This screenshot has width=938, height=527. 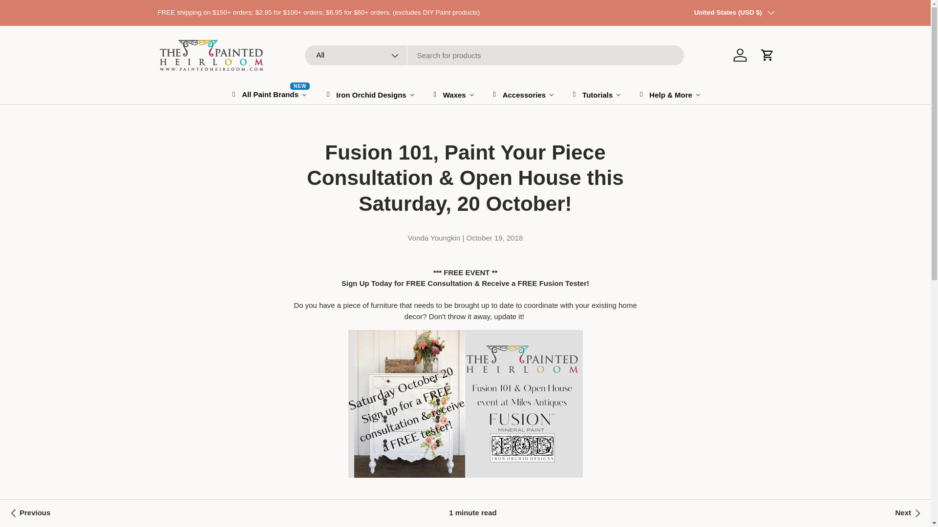 What do you see at coordinates (369, 94) in the screenshot?
I see `Iron Orchid Designs` at bounding box center [369, 94].